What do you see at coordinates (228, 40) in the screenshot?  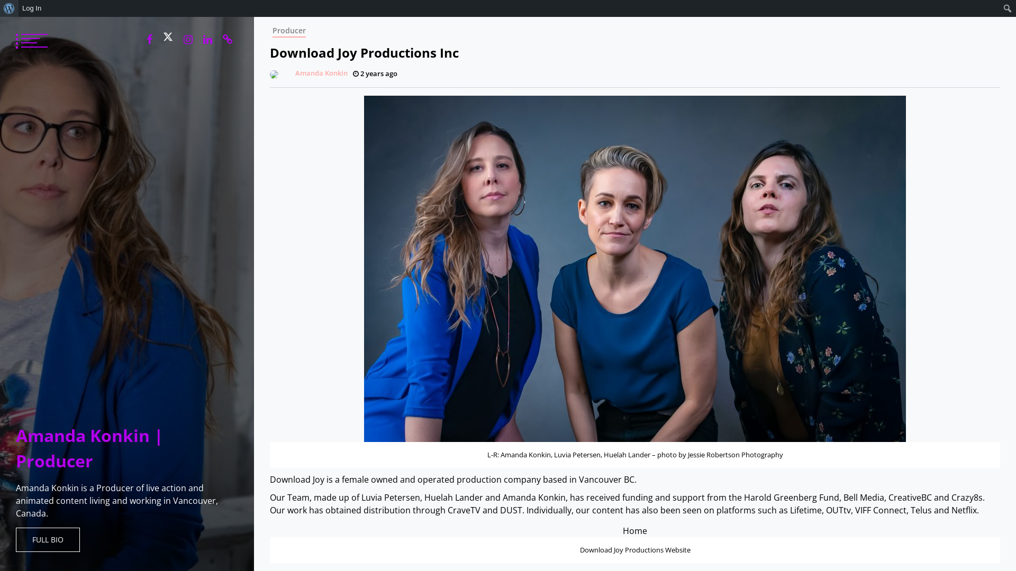 I see `Email` at bounding box center [228, 40].